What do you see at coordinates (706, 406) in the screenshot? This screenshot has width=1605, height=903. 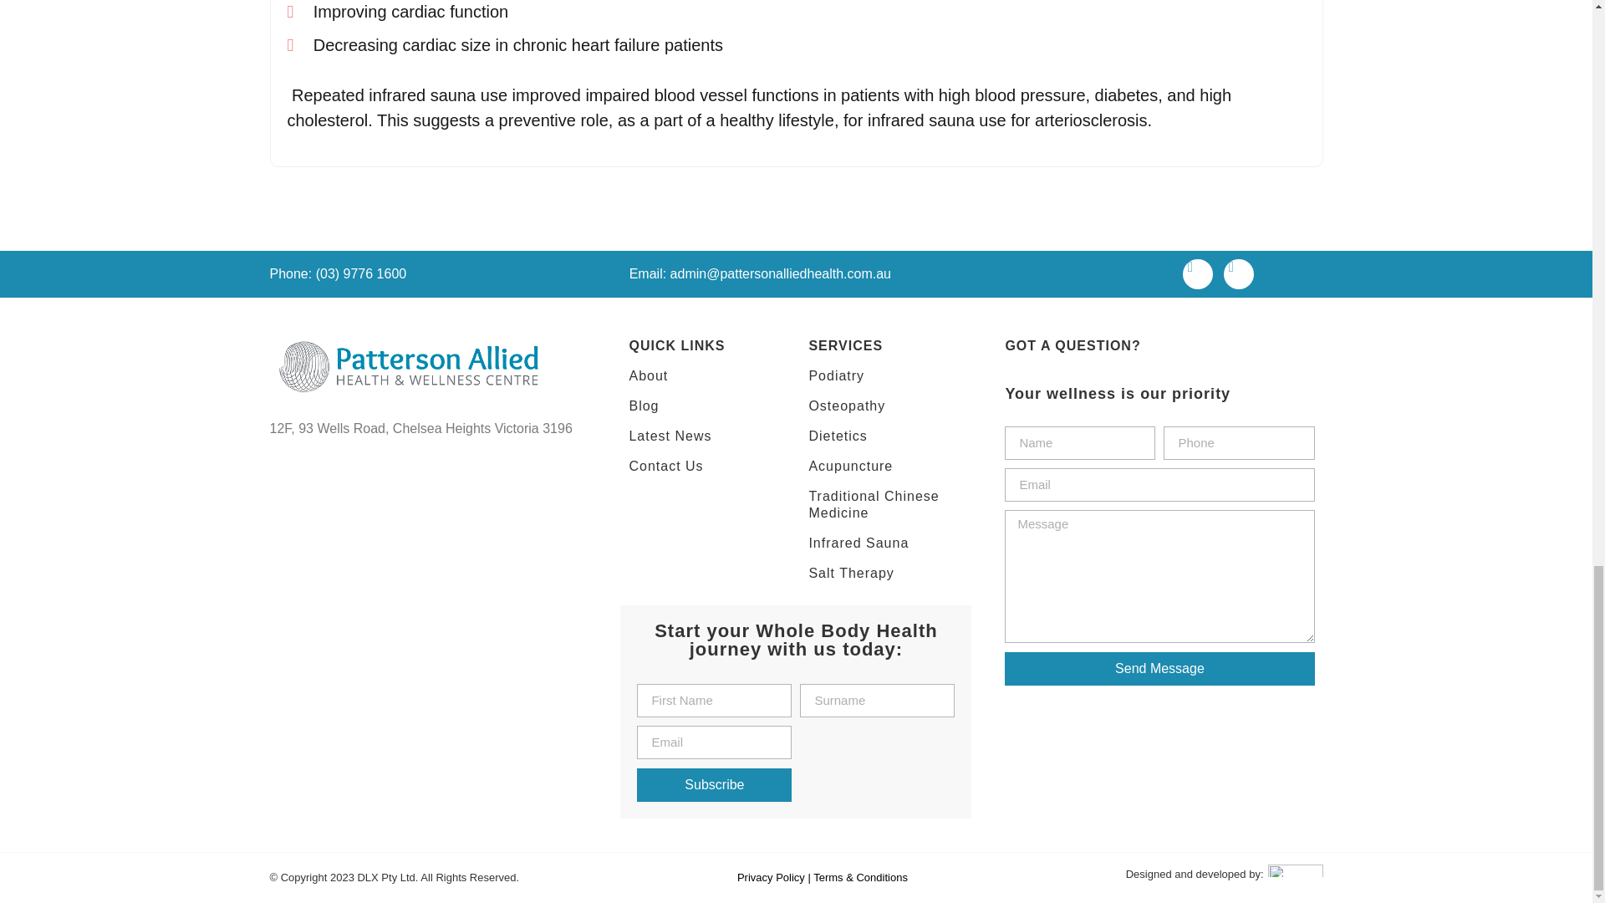 I see `Blog` at bounding box center [706, 406].